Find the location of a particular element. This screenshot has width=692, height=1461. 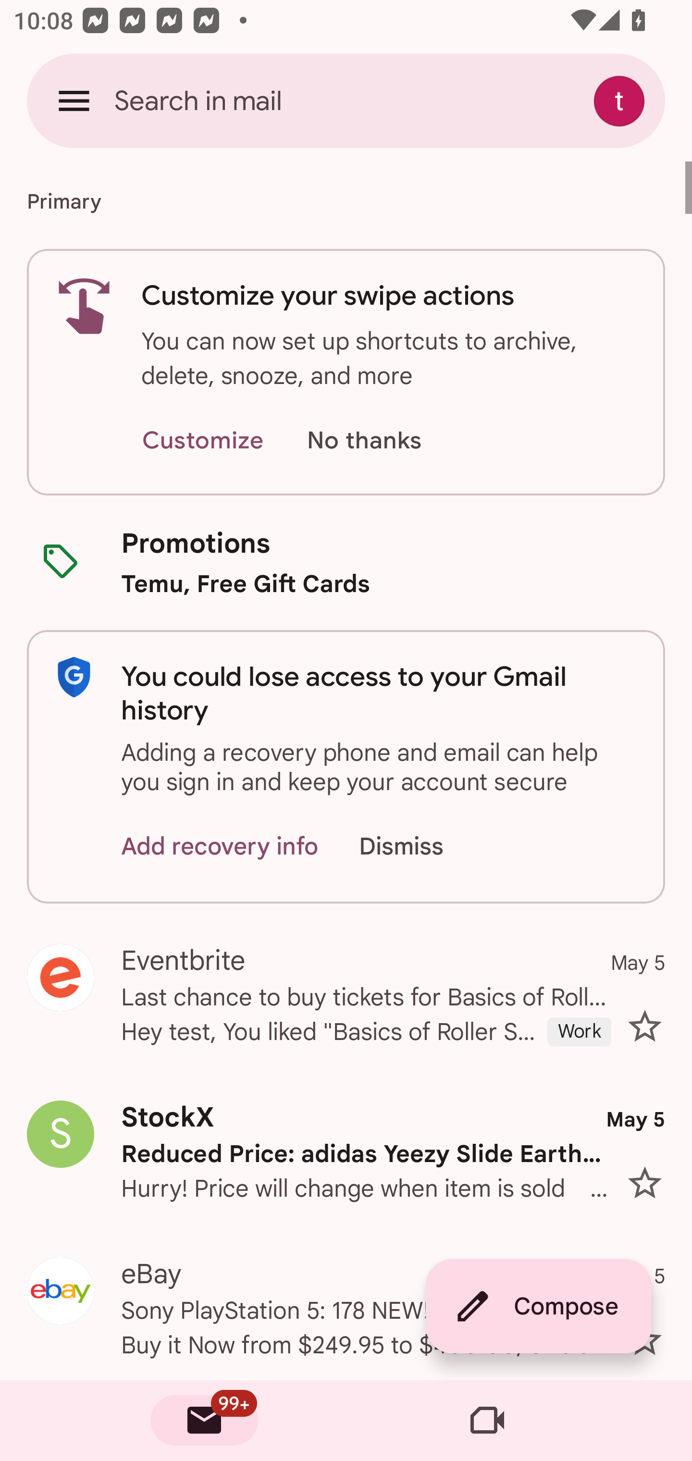

Dismiss is located at coordinates (419, 847).